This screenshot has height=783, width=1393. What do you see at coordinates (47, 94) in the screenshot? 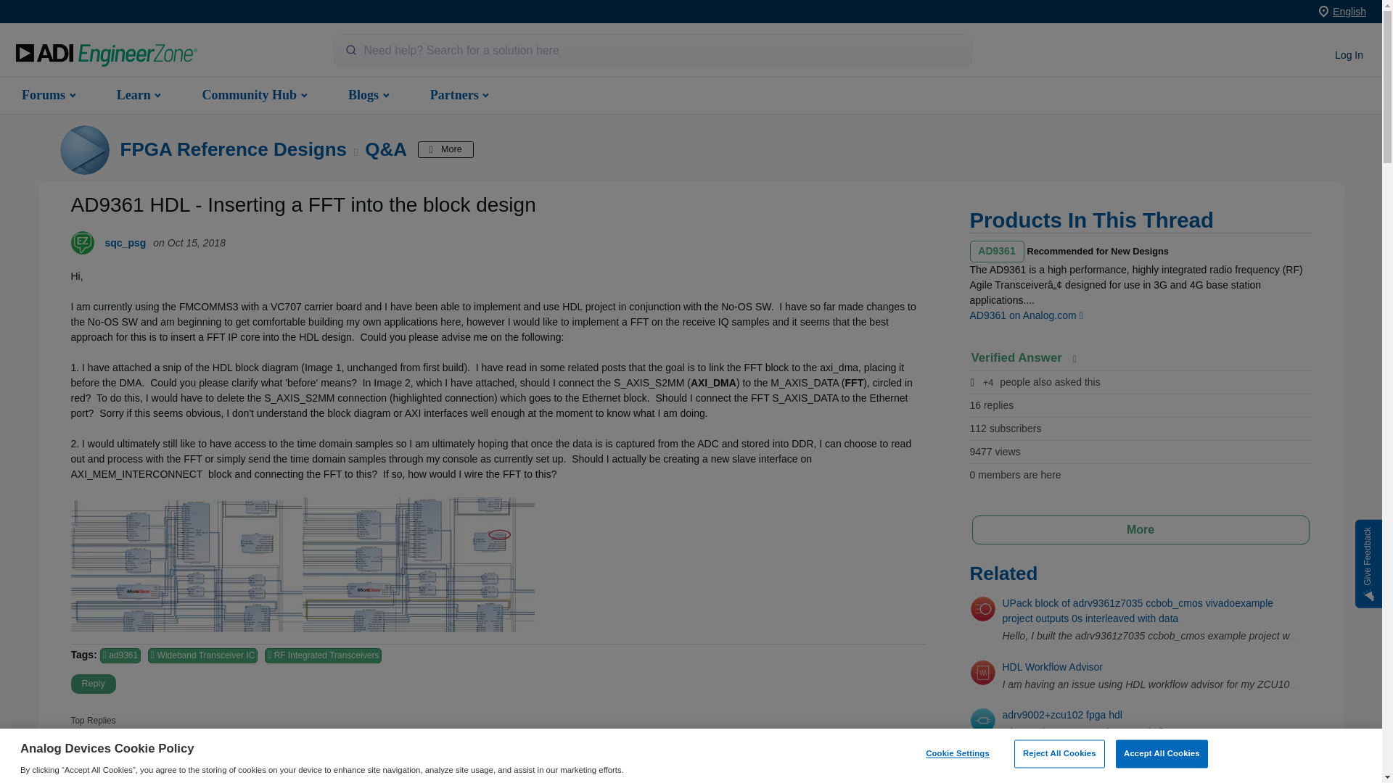
I see `Forums` at bounding box center [47, 94].